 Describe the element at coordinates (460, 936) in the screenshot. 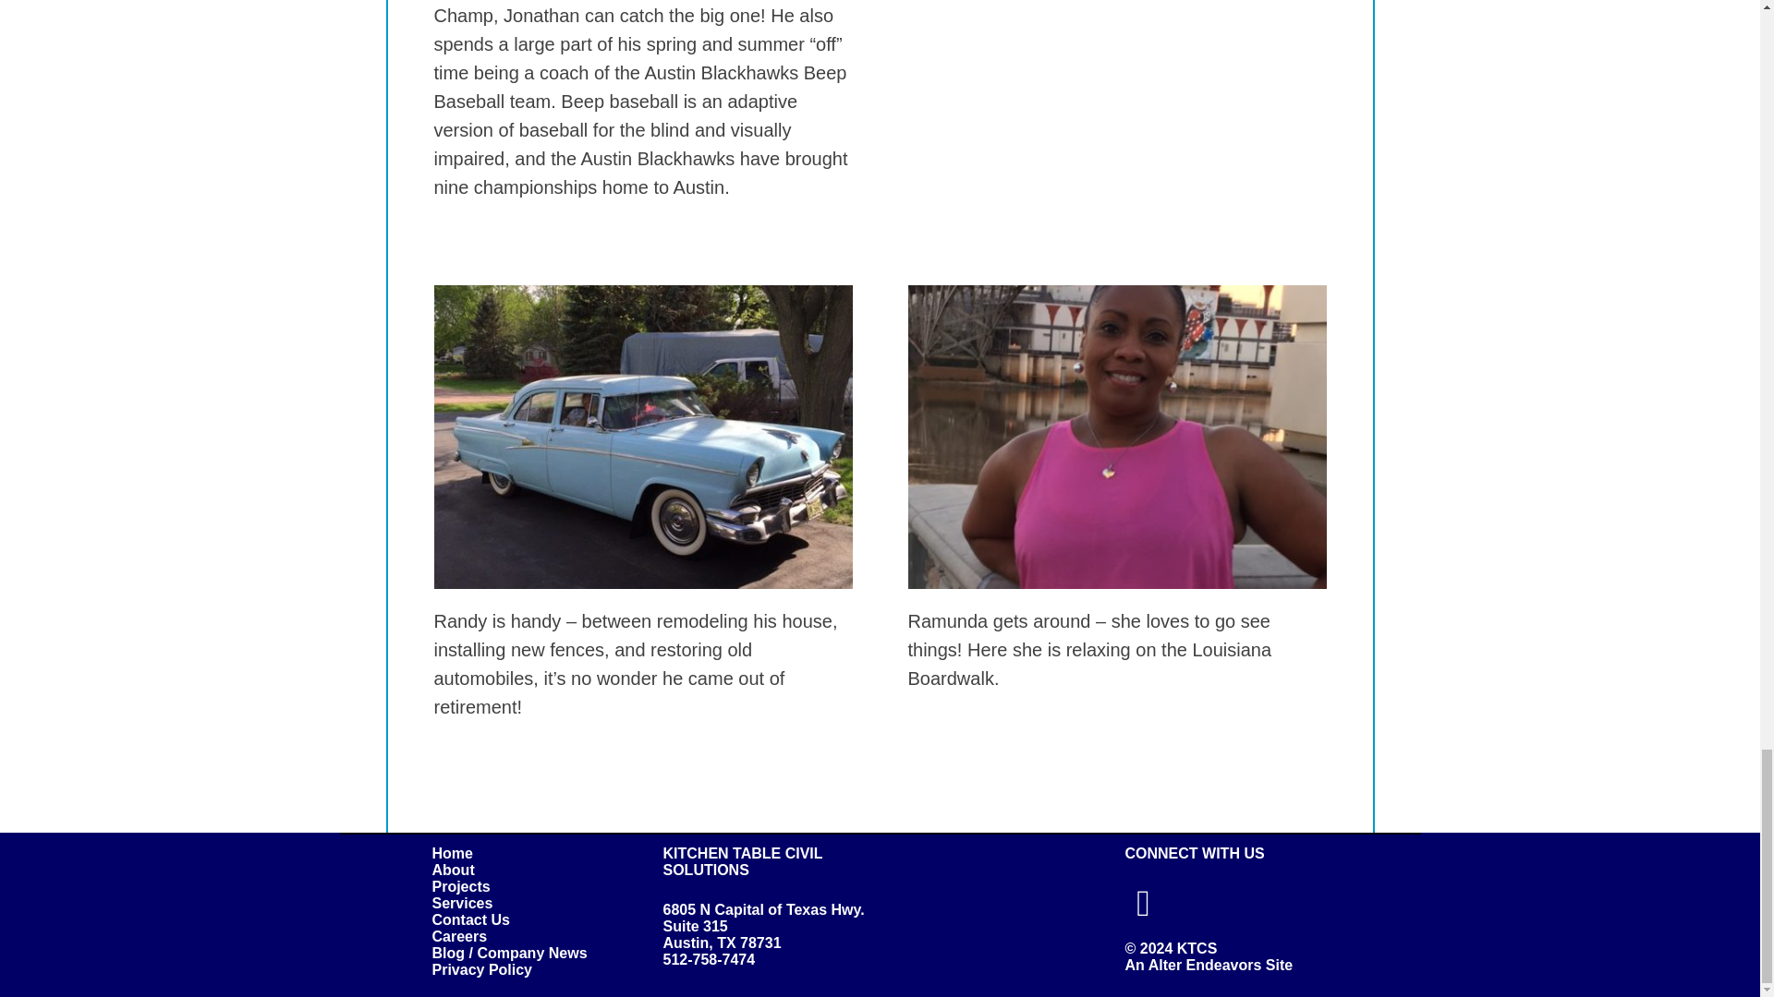

I see `Careers` at that location.